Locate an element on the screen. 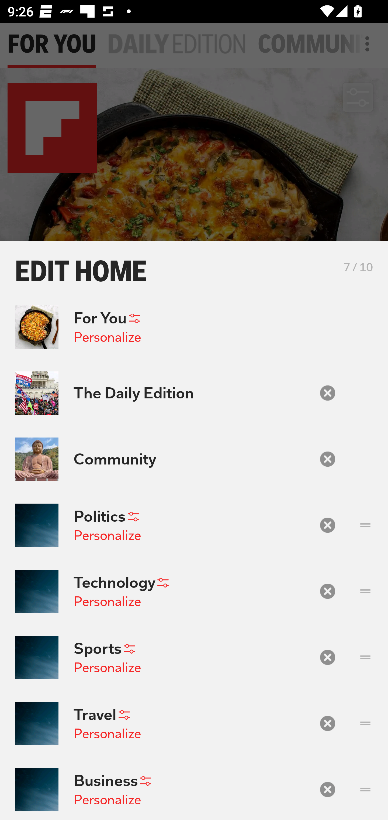 This screenshot has height=820, width=388. Personalize is located at coordinates (107, 535).